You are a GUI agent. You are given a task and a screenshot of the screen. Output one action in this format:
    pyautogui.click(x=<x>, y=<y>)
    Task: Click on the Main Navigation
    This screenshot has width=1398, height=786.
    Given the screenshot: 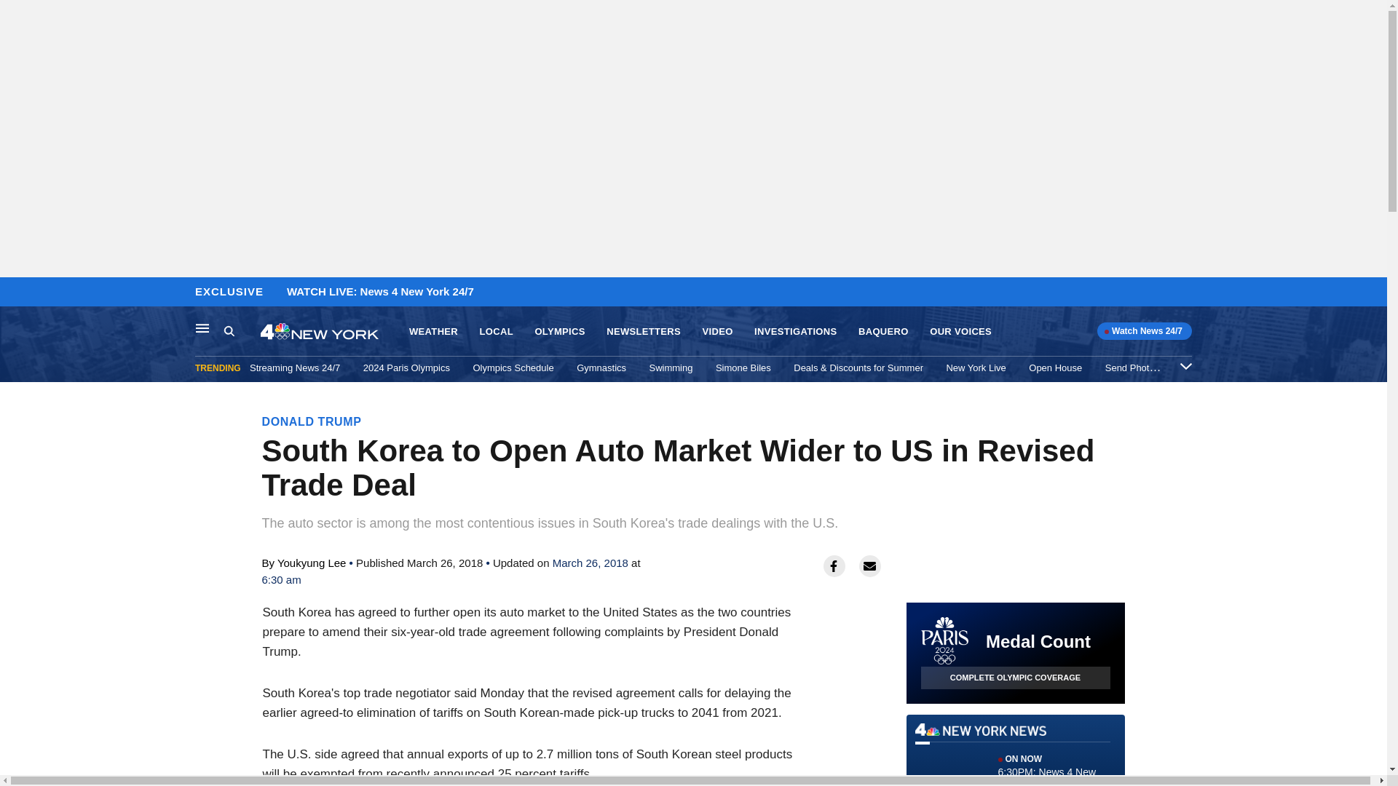 What is the action you would take?
    pyautogui.click(x=202, y=327)
    